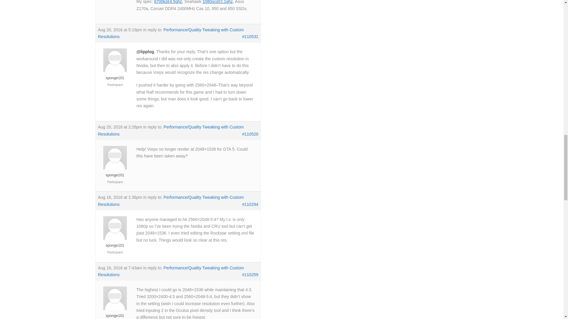 This screenshot has height=319, width=568. What do you see at coordinates (115, 243) in the screenshot?
I see `View sponge101's profile` at bounding box center [115, 243].